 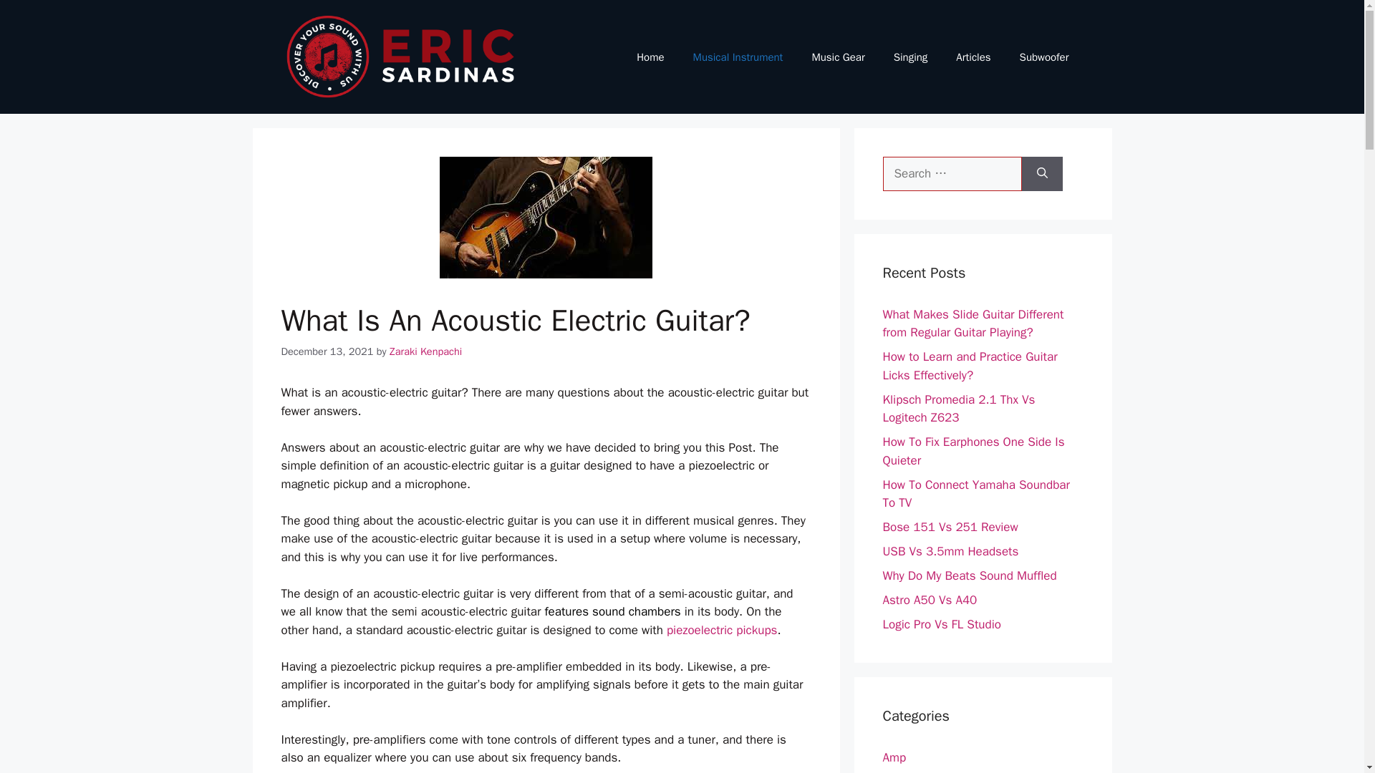 I want to click on How To Fix Earphones One Side Is Quieter, so click(x=973, y=451).